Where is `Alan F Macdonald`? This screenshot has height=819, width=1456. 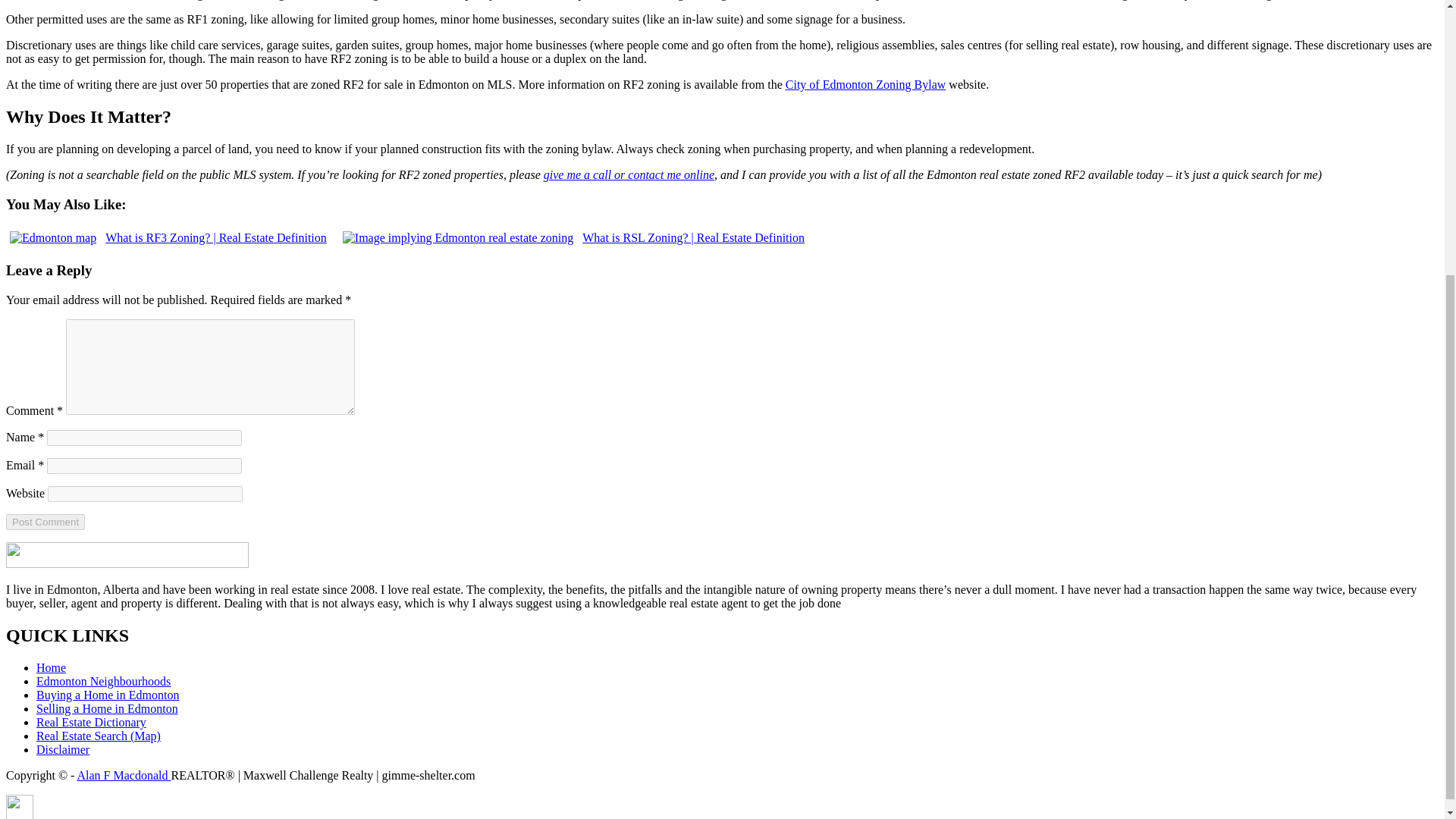
Alan F Macdonald is located at coordinates (124, 775).